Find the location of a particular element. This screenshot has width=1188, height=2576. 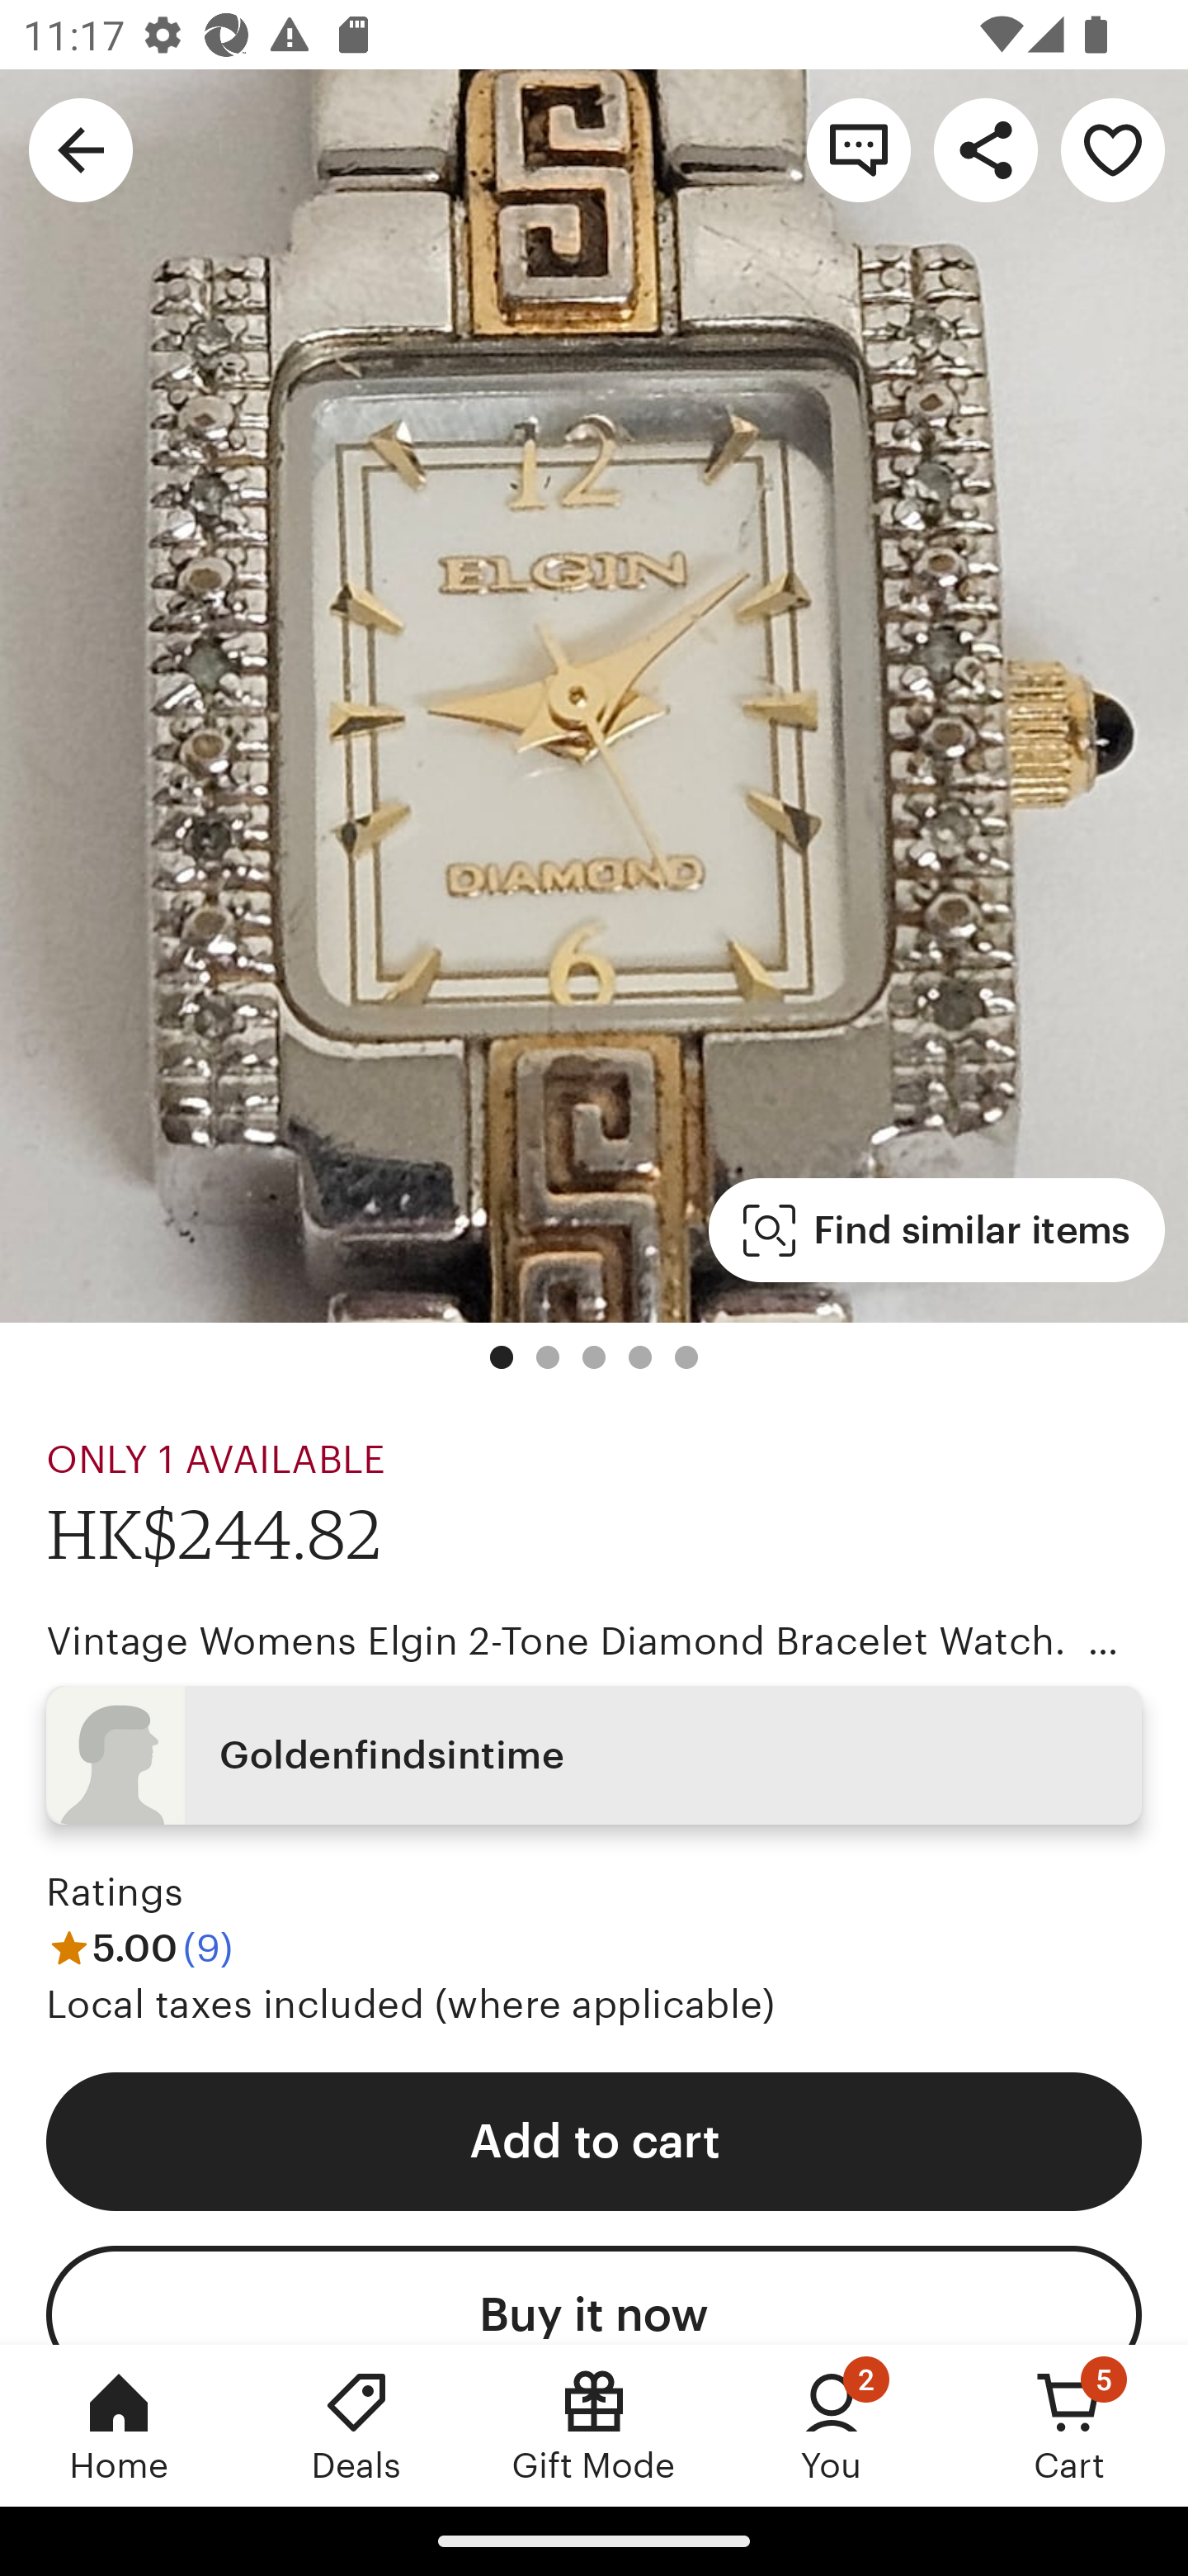

5.00 (9) is located at coordinates (140, 1947).